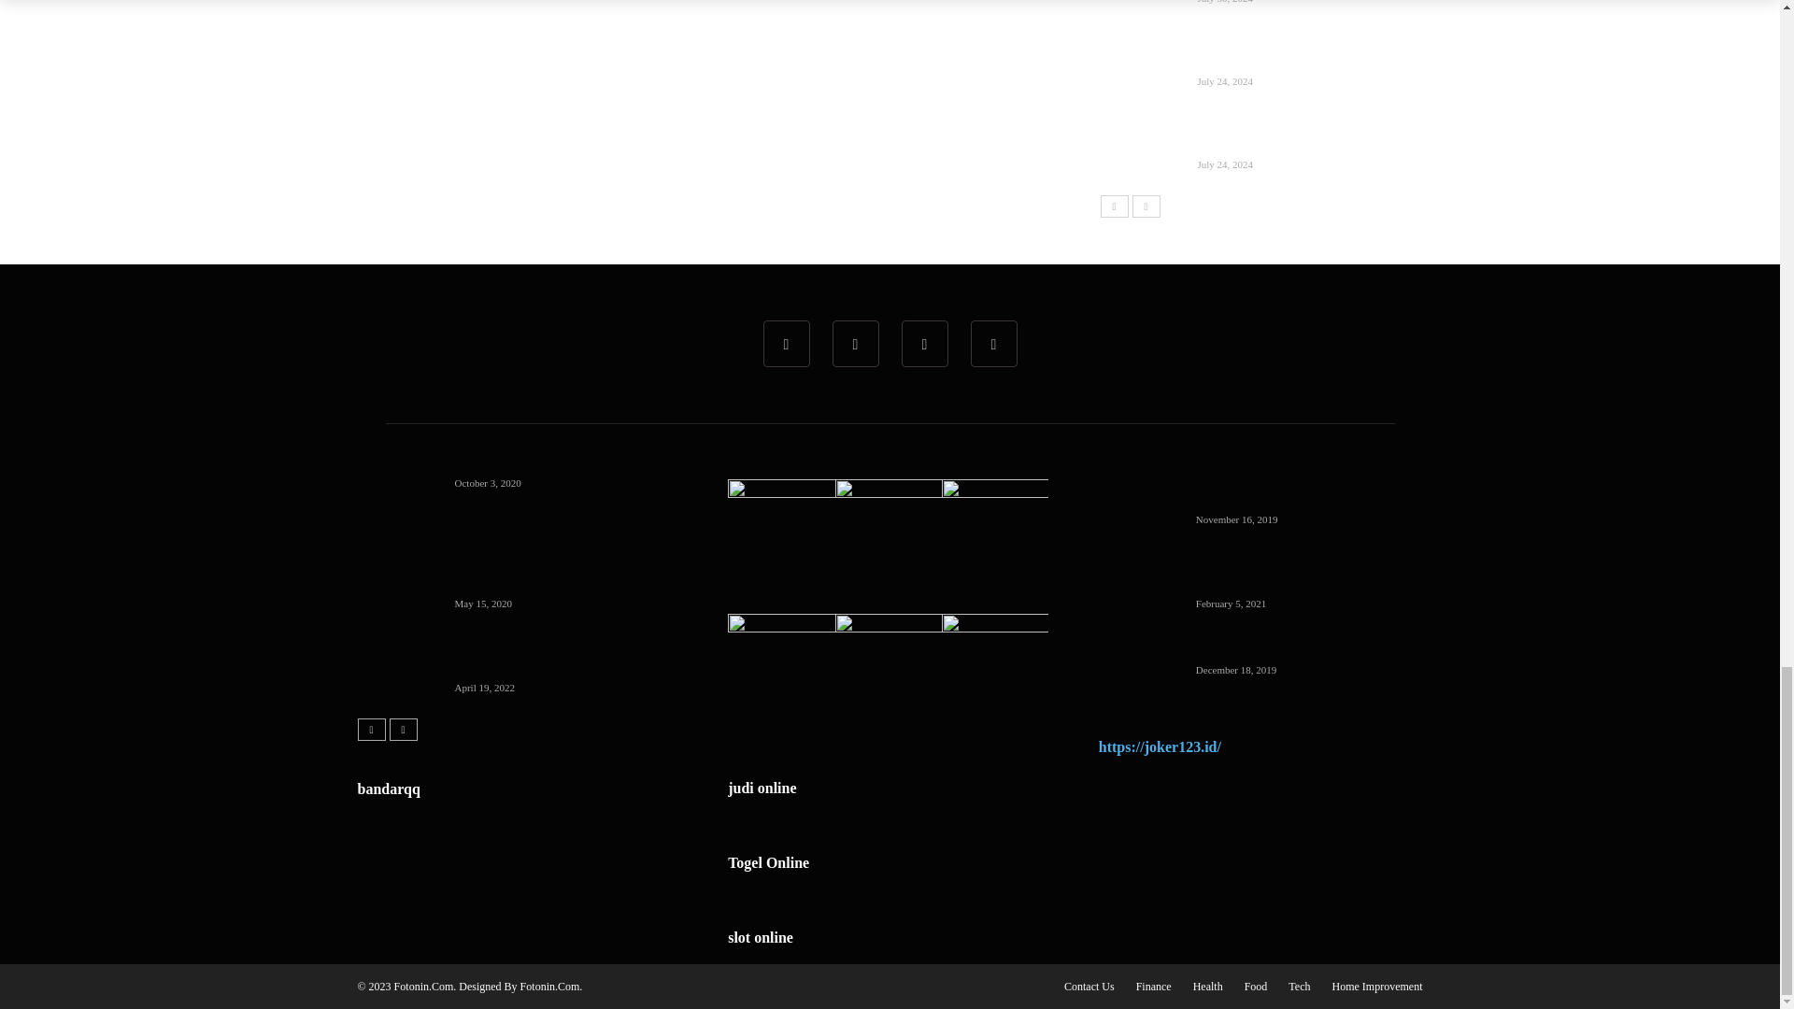 Image resolution: width=1794 pixels, height=1009 pixels. I want to click on Next, so click(402, 729).